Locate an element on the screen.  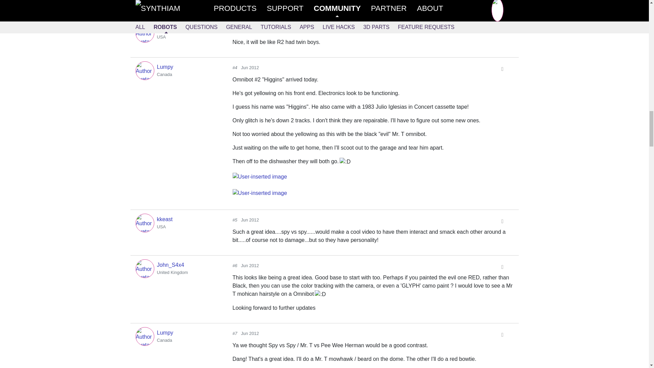
2012-06-05 06:13 UTC is located at coordinates (250, 30).